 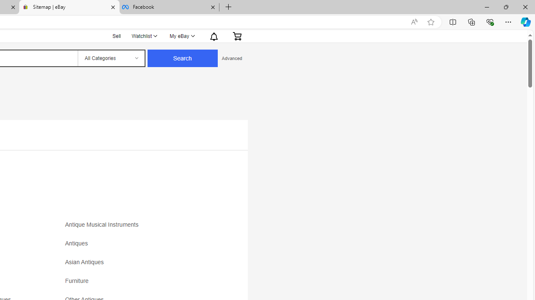 I want to click on Sell, so click(x=117, y=35).